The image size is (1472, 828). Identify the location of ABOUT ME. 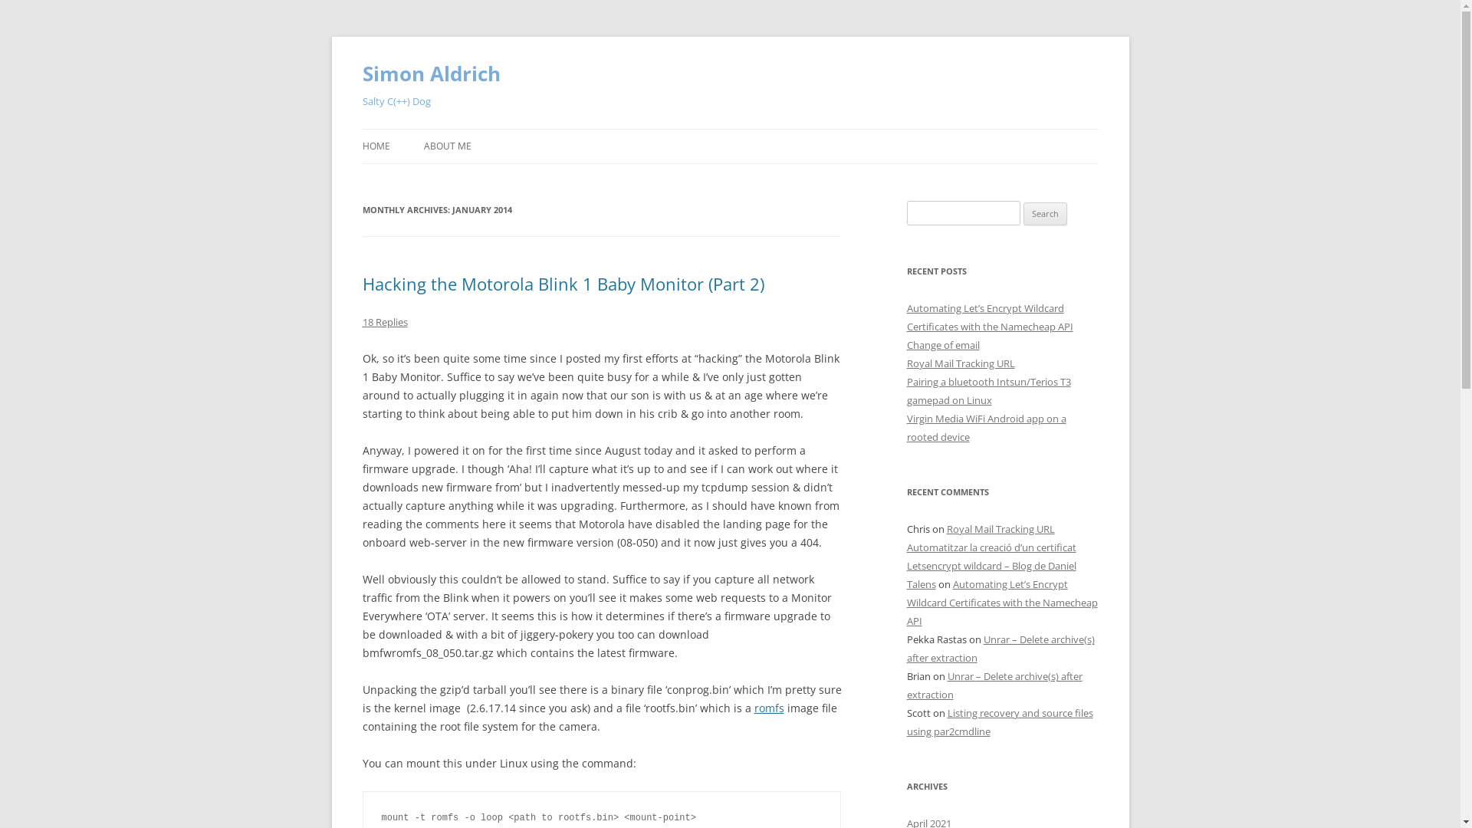
(447, 146).